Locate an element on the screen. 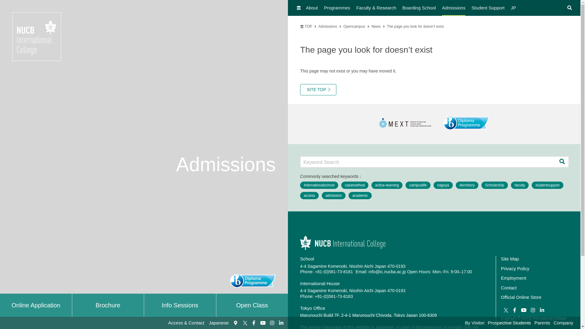  active-learning is located at coordinates (387, 185).